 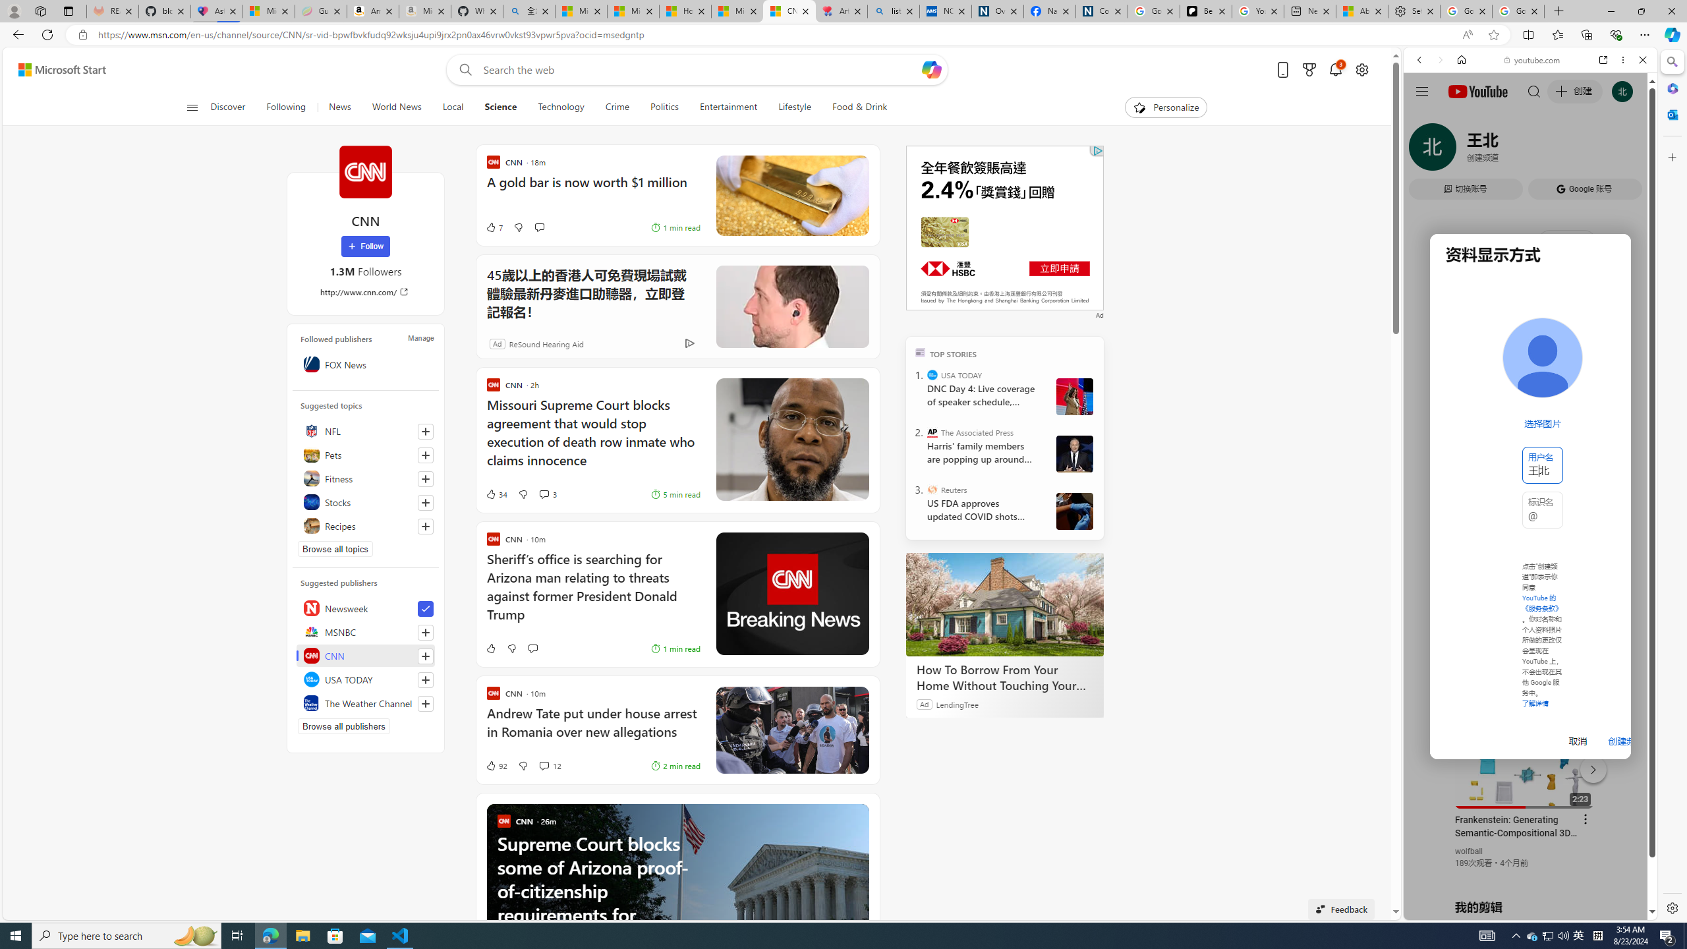 What do you see at coordinates (366, 455) in the screenshot?
I see `Pets` at bounding box center [366, 455].